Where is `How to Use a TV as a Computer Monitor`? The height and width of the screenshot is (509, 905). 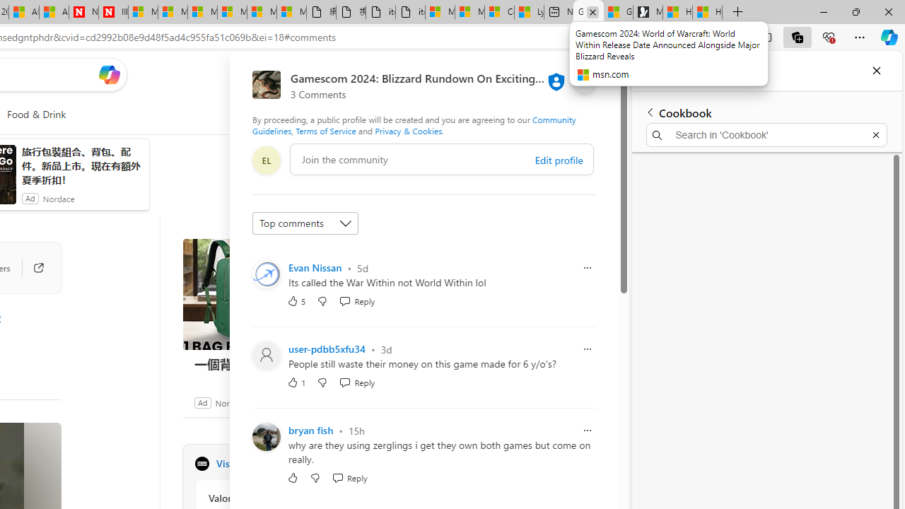 How to Use a TV as a Computer Monitor is located at coordinates (707, 13).